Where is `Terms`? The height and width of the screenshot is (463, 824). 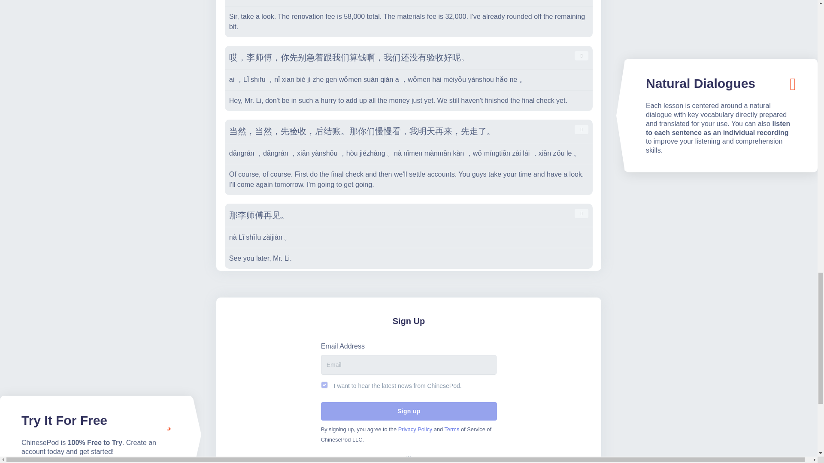
Terms is located at coordinates (452, 429).